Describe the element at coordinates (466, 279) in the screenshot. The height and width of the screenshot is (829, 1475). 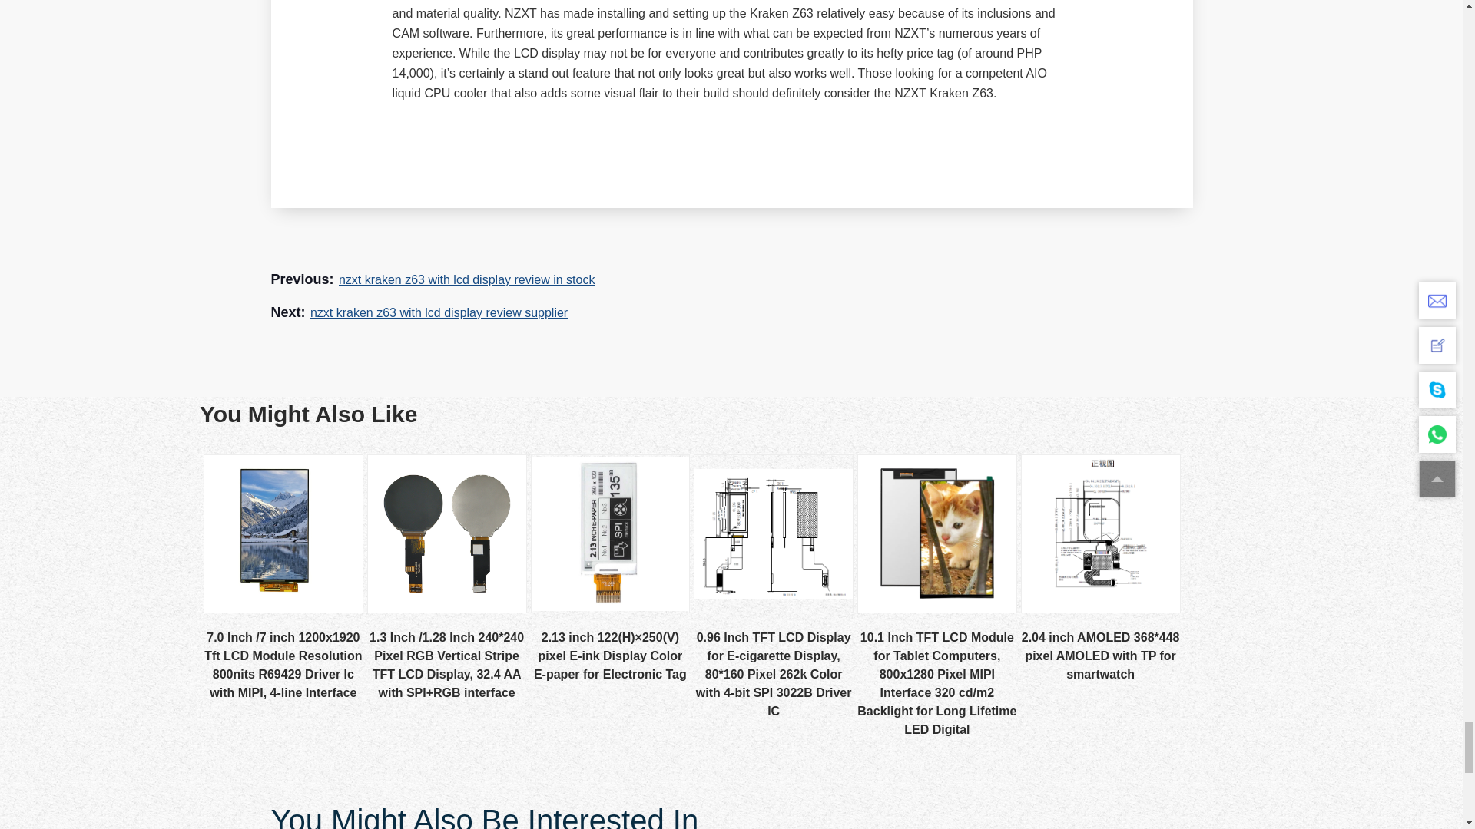
I see `nzxt kraken z63 with lcd display review in stock` at that location.